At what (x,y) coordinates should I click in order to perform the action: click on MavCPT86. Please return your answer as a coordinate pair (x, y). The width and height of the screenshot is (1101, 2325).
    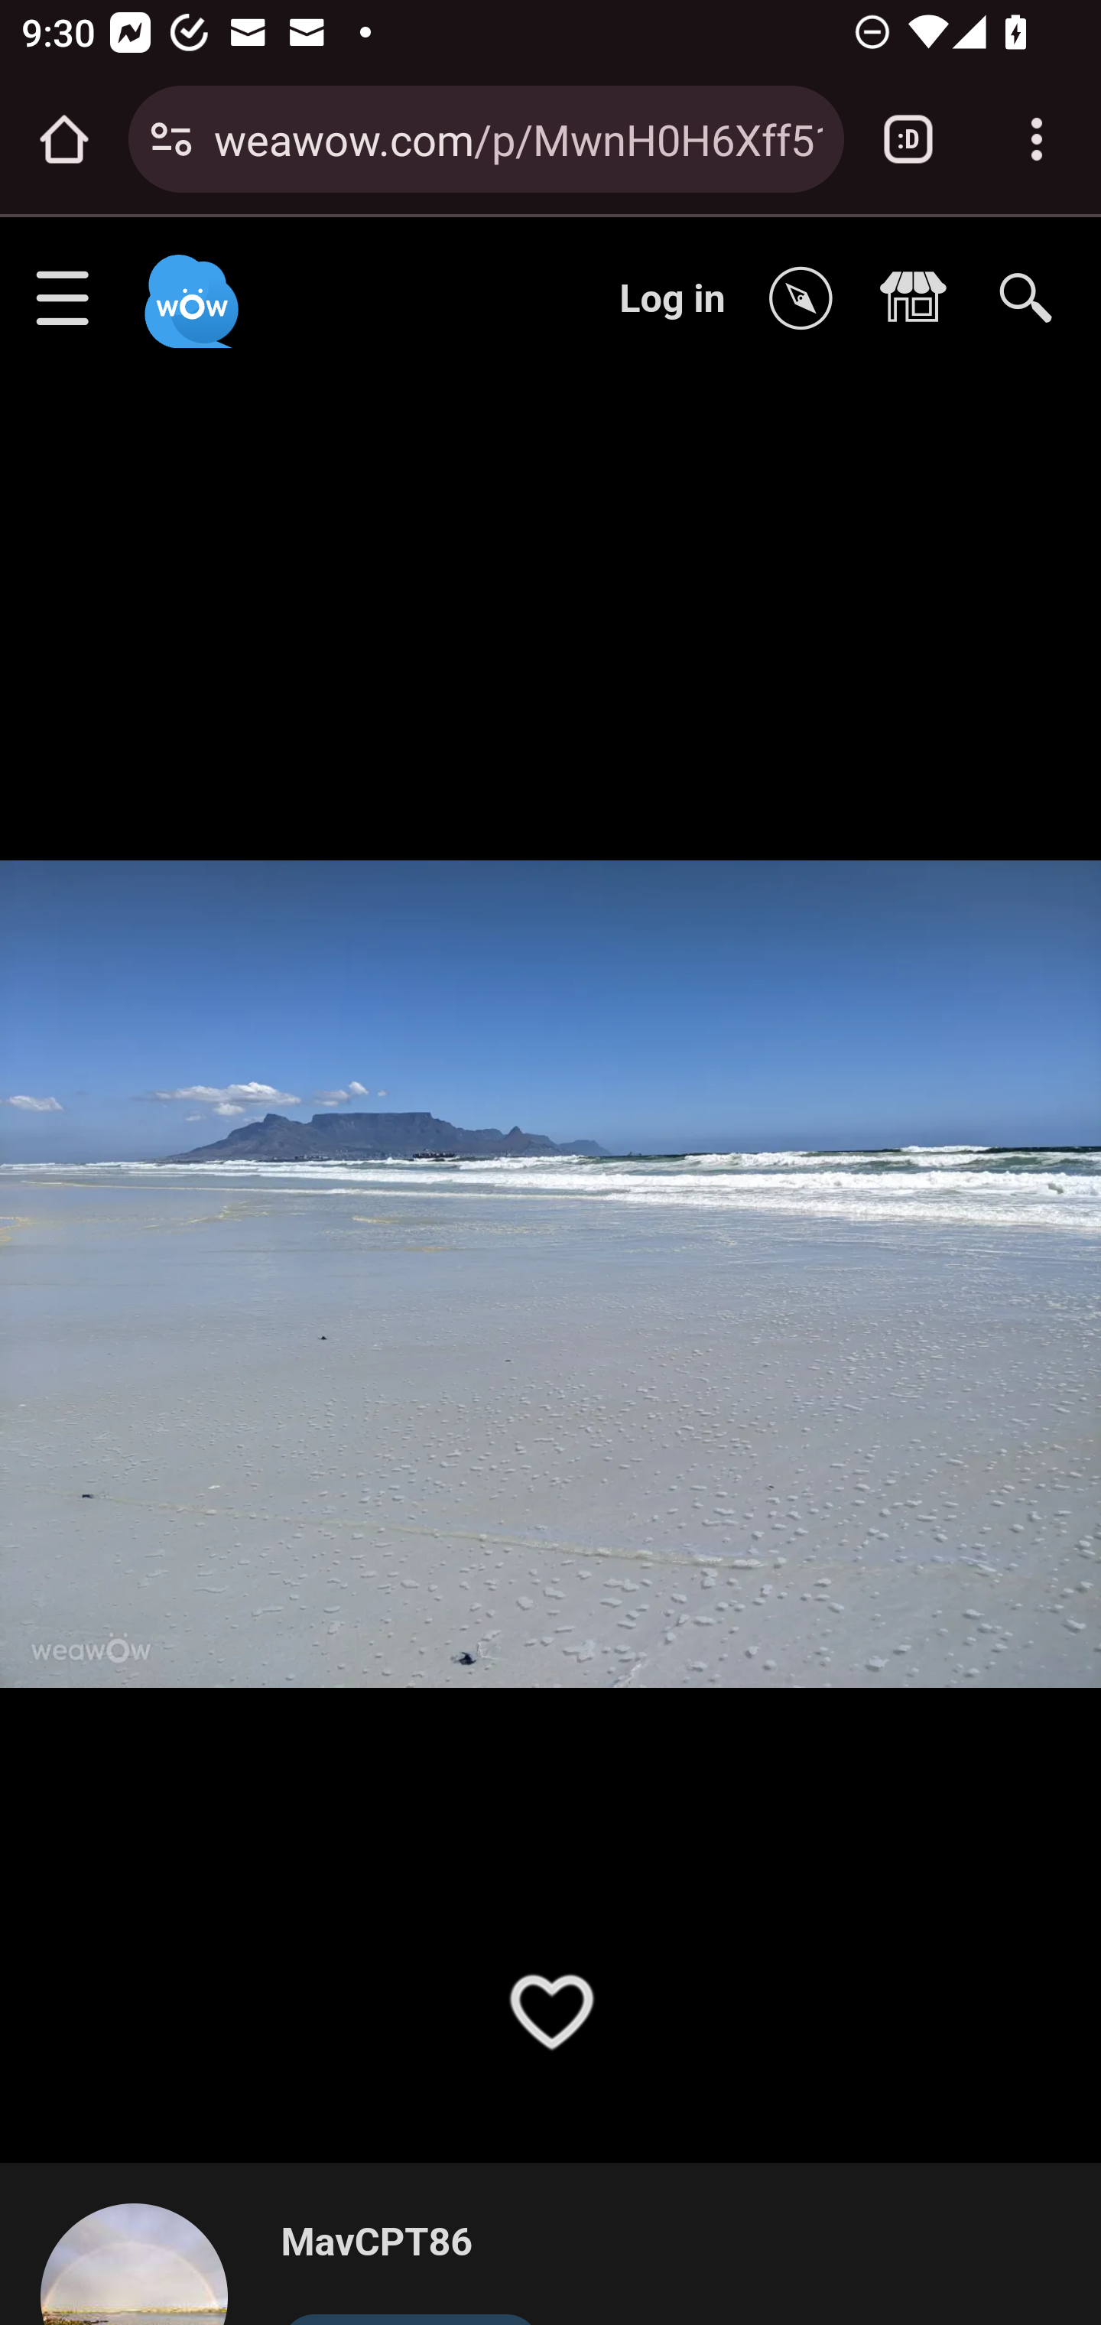
    Looking at the image, I should click on (410, 2244).